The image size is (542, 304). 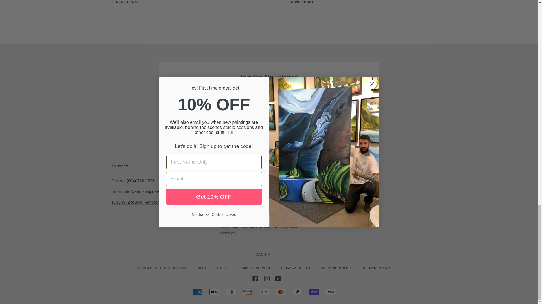 What do you see at coordinates (266, 278) in the screenshot?
I see `Instagram` at bounding box center [266, 278].